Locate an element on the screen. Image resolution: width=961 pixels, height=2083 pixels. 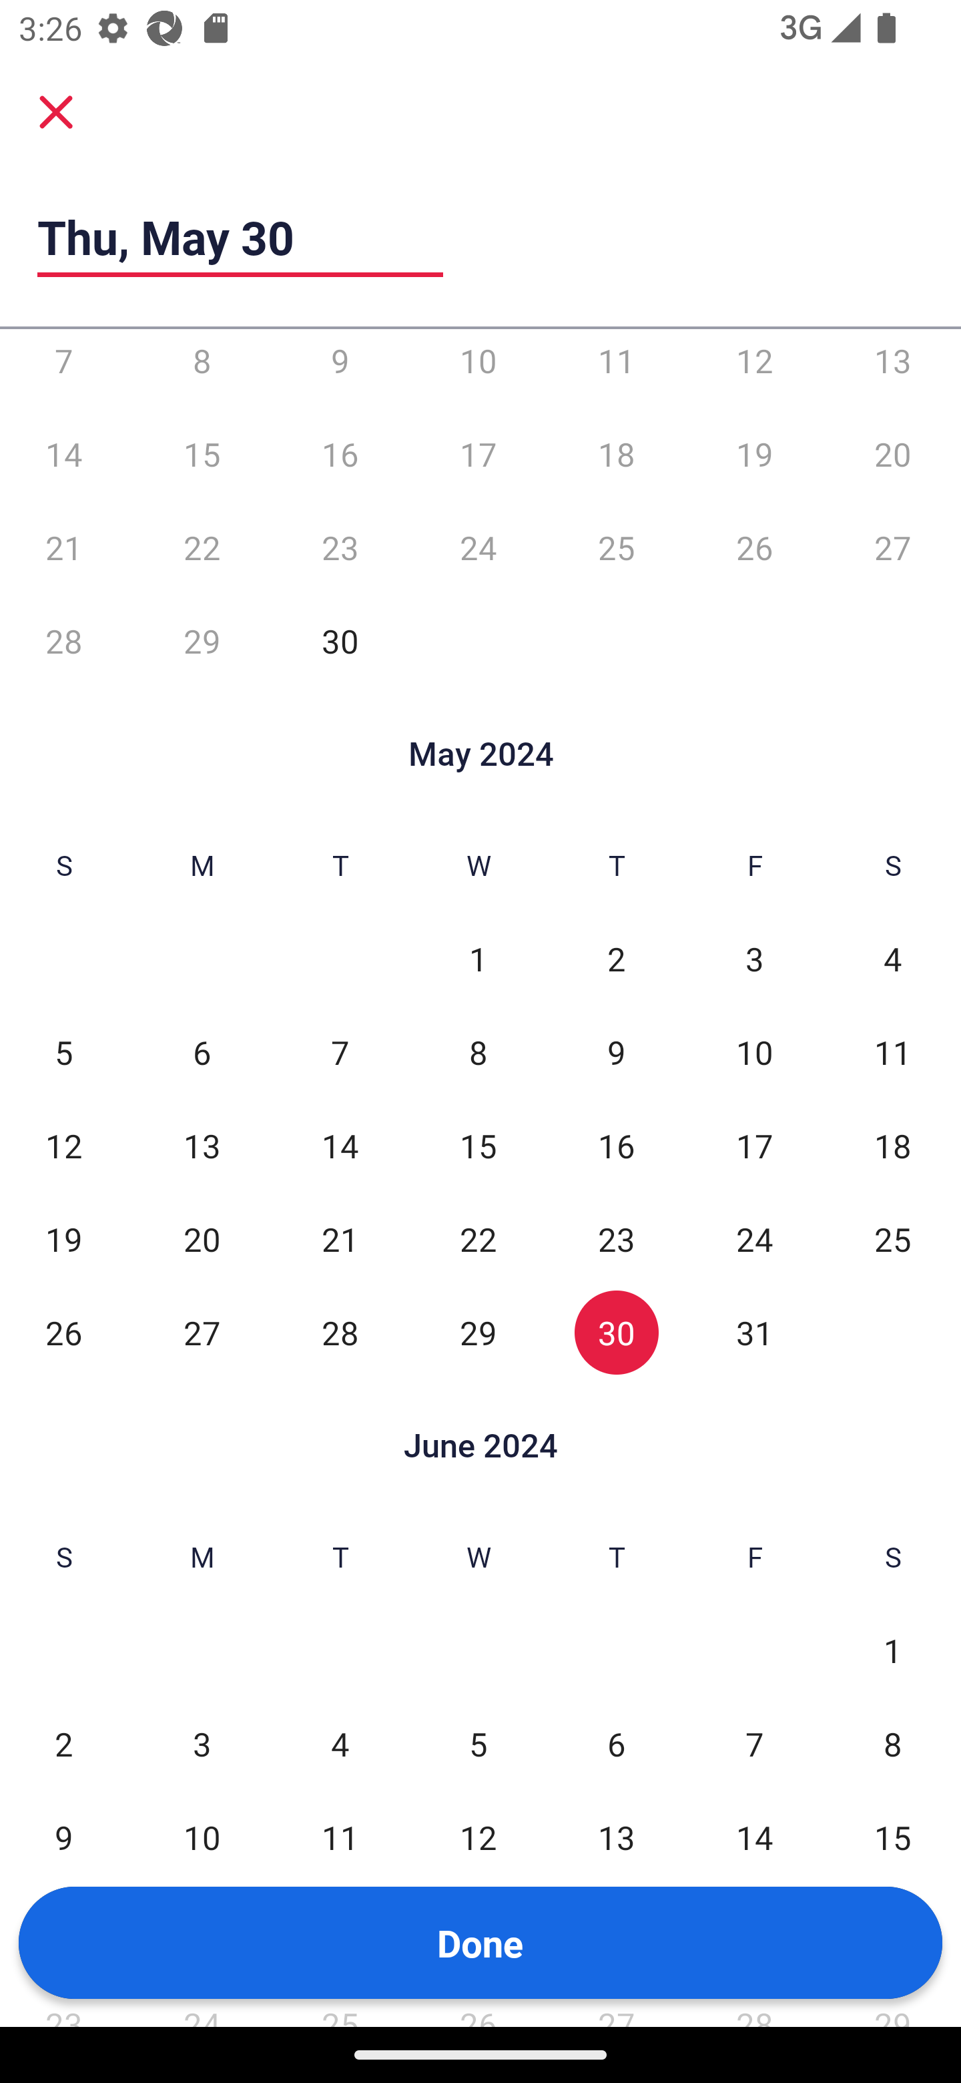
11 Sat, May 11, Not Selected is located at coordinates (893, 1052).